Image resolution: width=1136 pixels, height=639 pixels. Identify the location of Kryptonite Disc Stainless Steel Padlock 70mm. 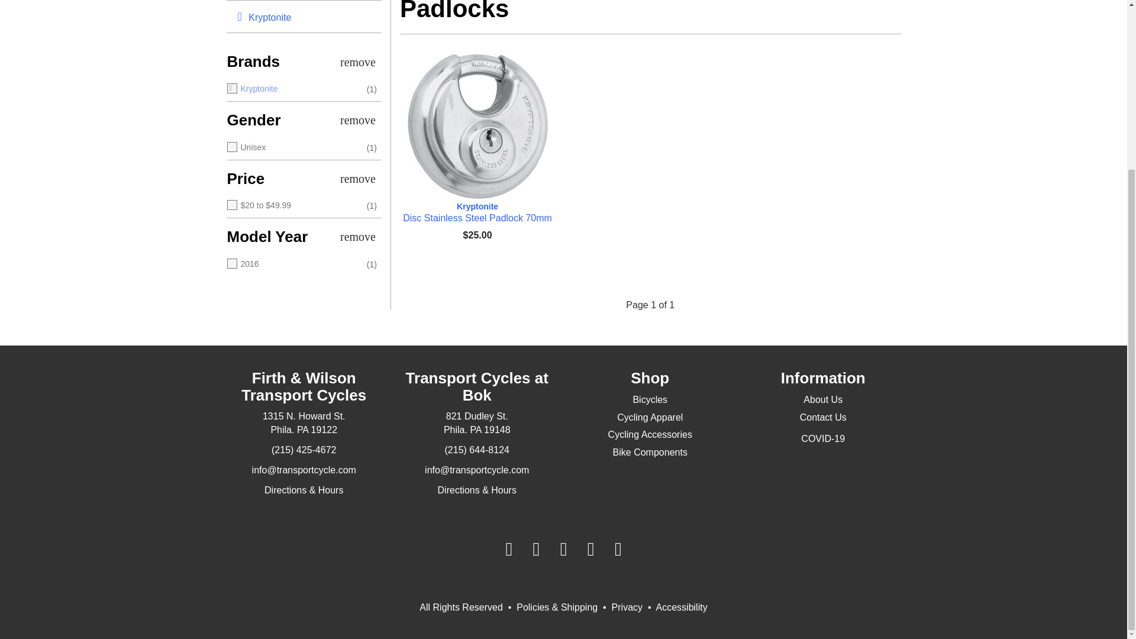
(477, 127).